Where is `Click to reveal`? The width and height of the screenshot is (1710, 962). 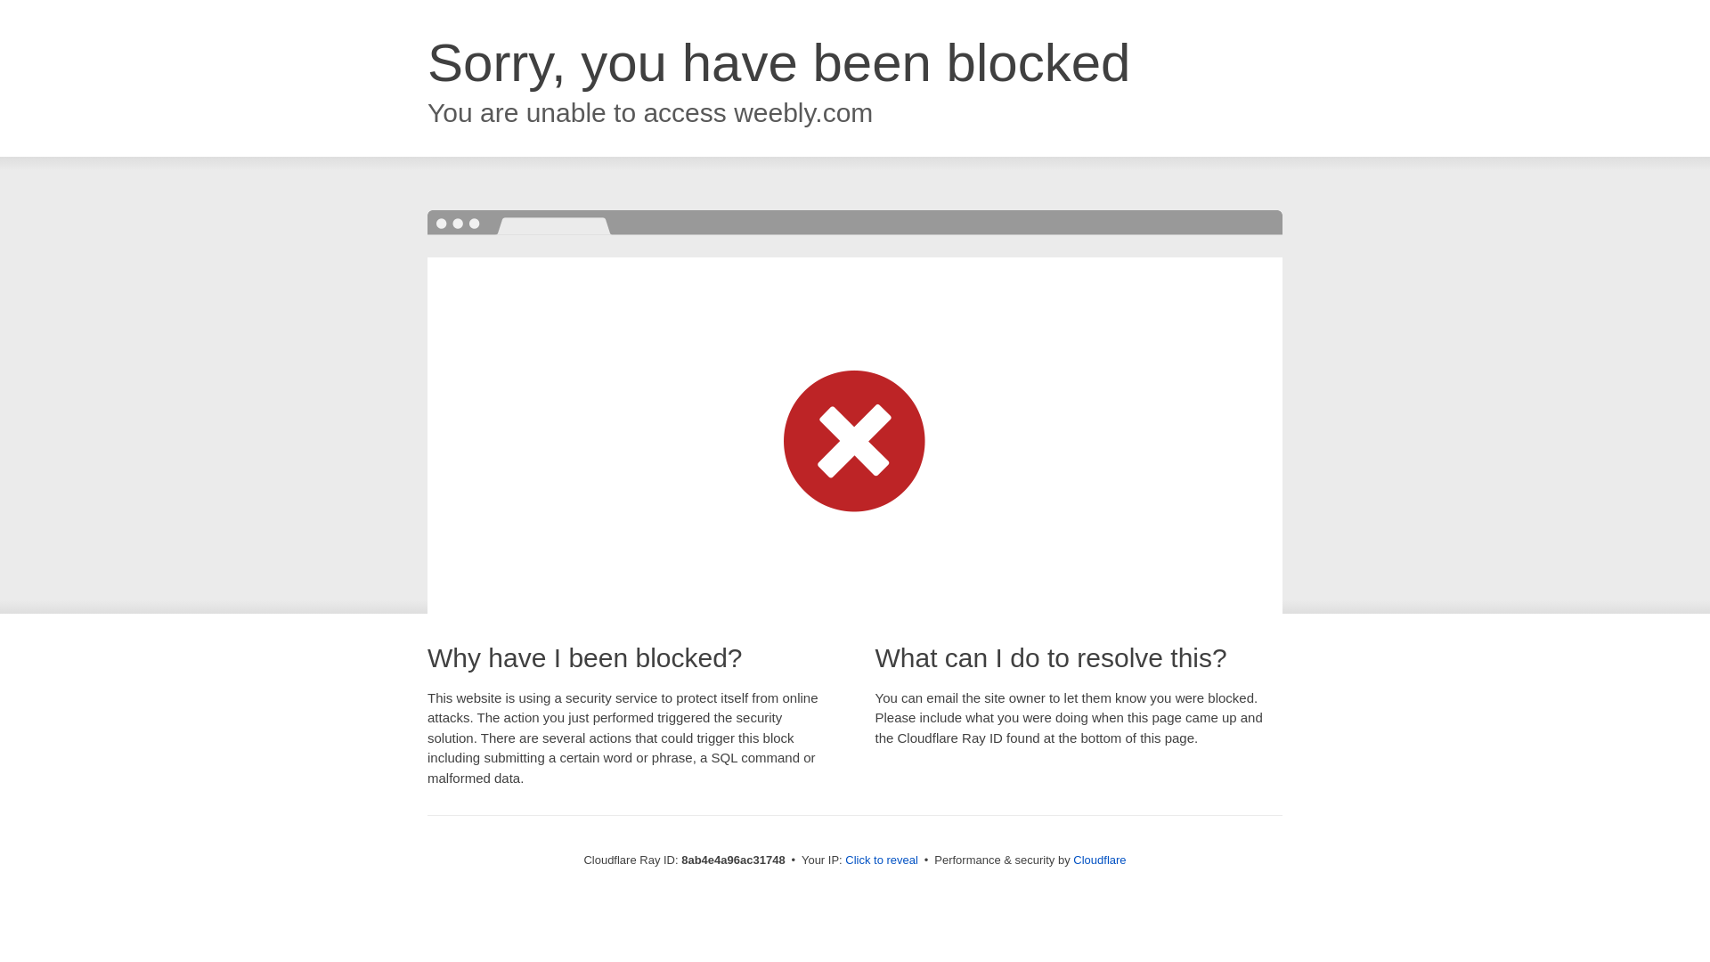 Click to reveal is located at coordinates (882, 860).